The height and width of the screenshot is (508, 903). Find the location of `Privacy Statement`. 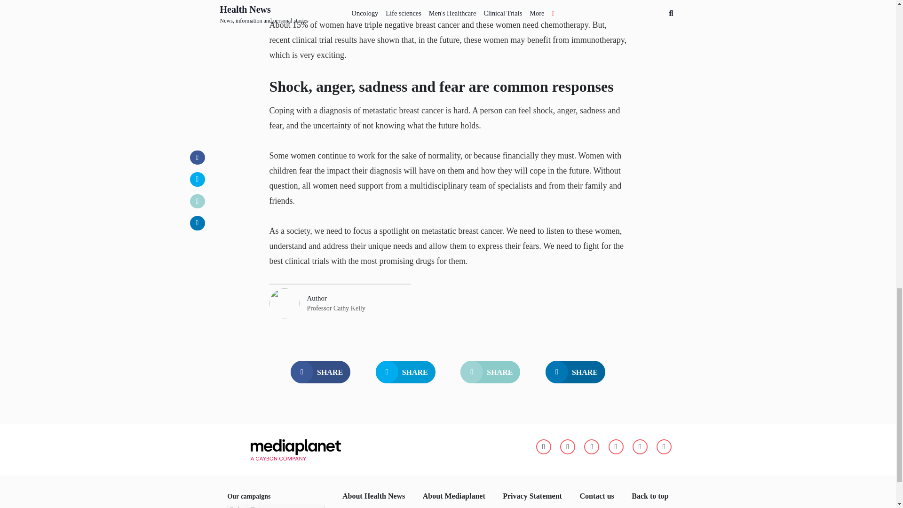

Privacy Statement is located at coordinates (532, 496).